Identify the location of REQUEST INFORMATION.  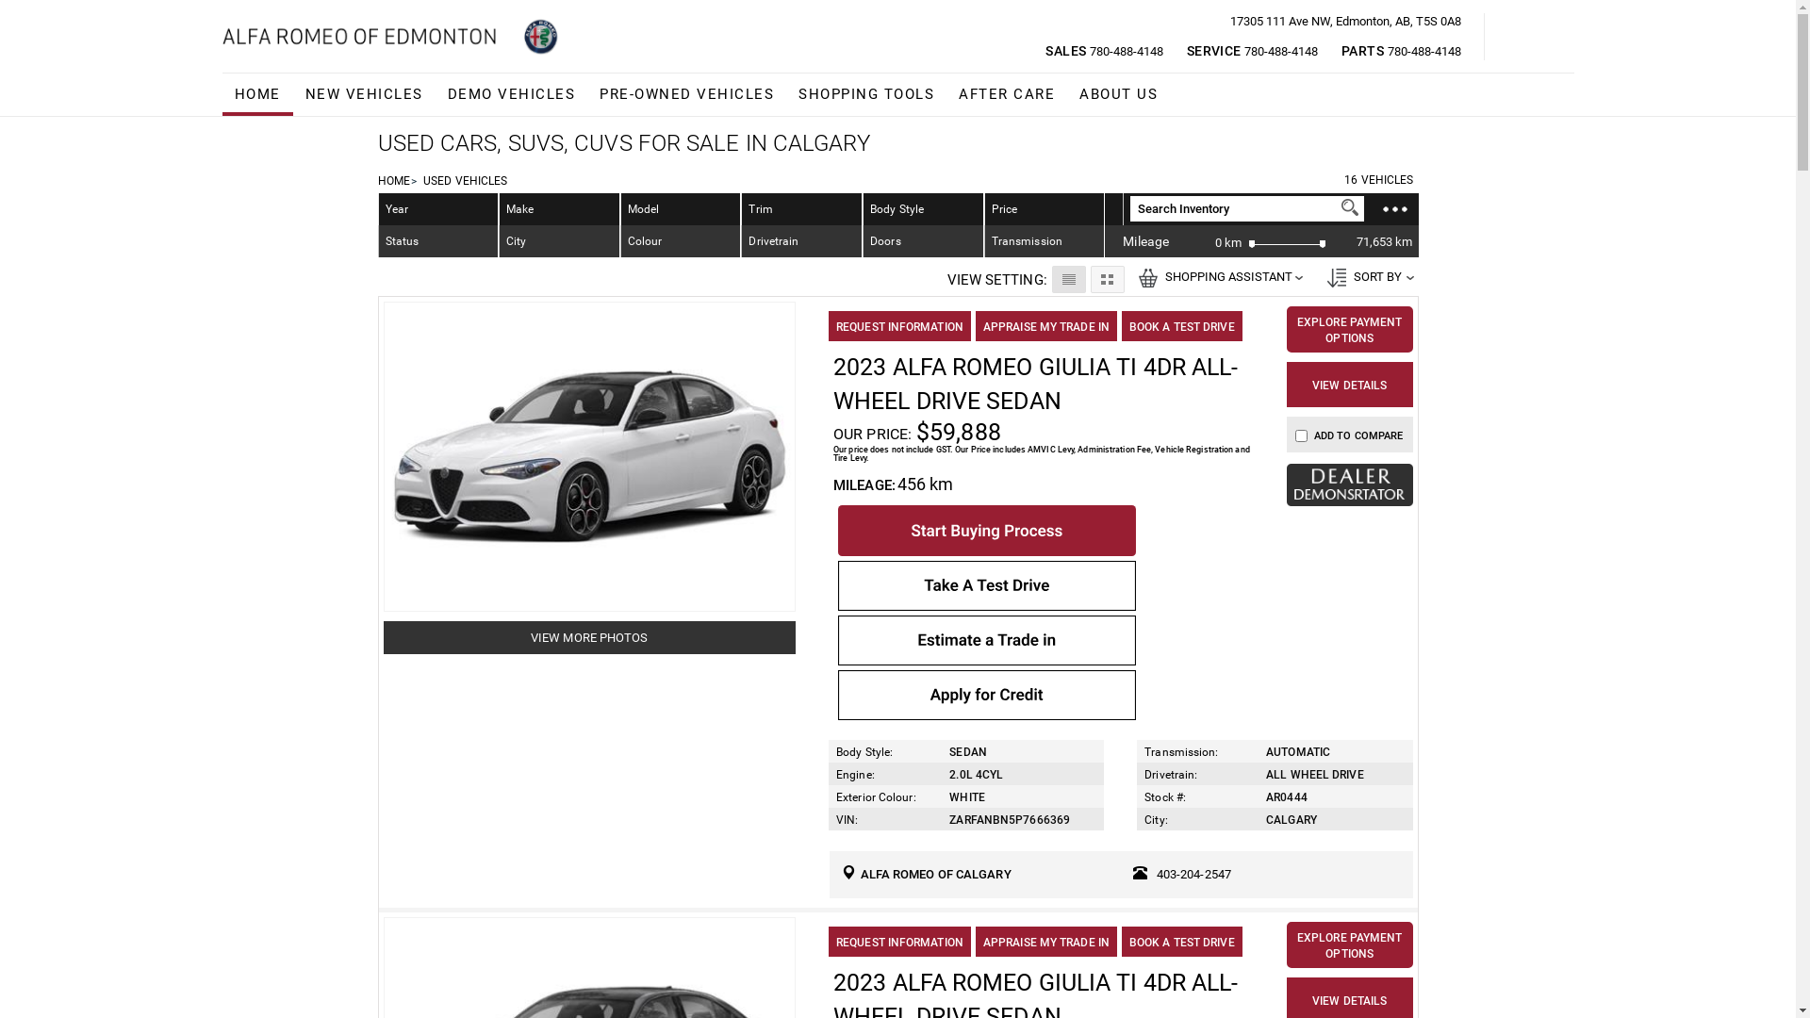
(899, 326).